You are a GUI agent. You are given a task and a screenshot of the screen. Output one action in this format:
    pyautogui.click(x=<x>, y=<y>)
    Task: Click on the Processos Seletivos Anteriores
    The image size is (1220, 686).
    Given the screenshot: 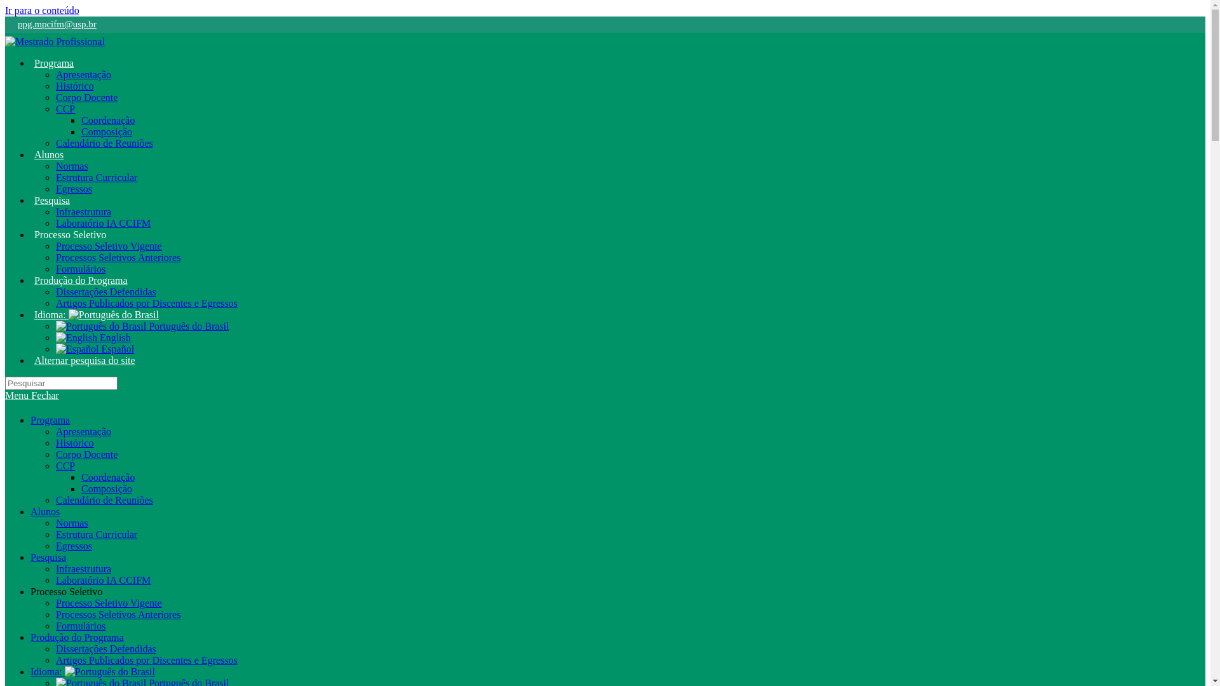 What is the action you would take?
    pyautogui.click(x=118, y=614)
    